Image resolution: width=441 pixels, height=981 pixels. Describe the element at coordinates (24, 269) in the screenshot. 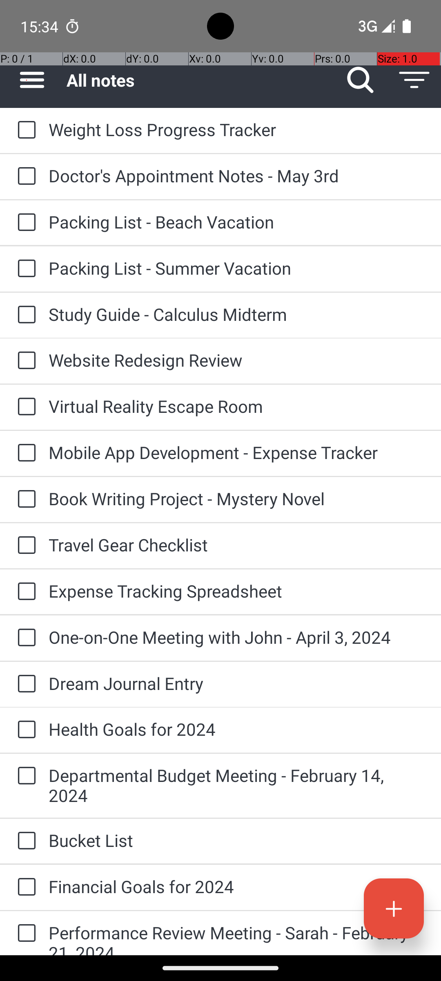

I see `to-do: Packing List - Summer Vacation` at that location.